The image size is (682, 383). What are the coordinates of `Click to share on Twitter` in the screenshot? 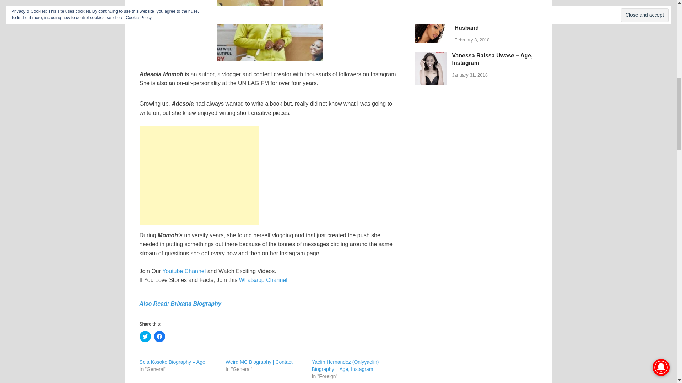 It's located at (145, 337).